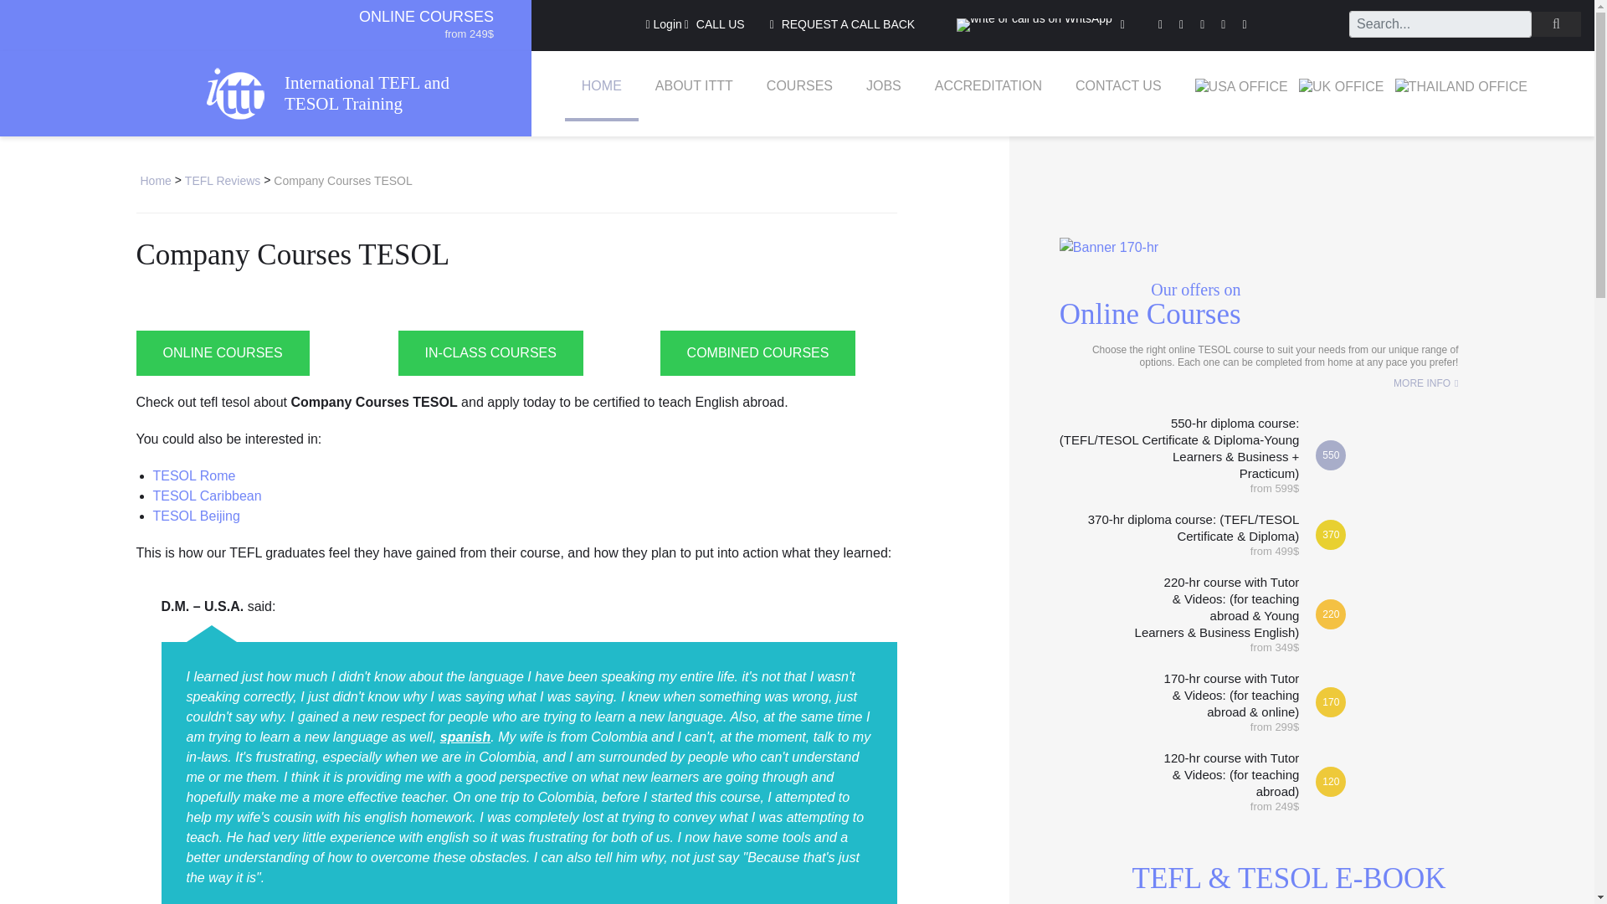 The image size is (1607, 904). I want to click on CONTACT US, so click(1118, 85).